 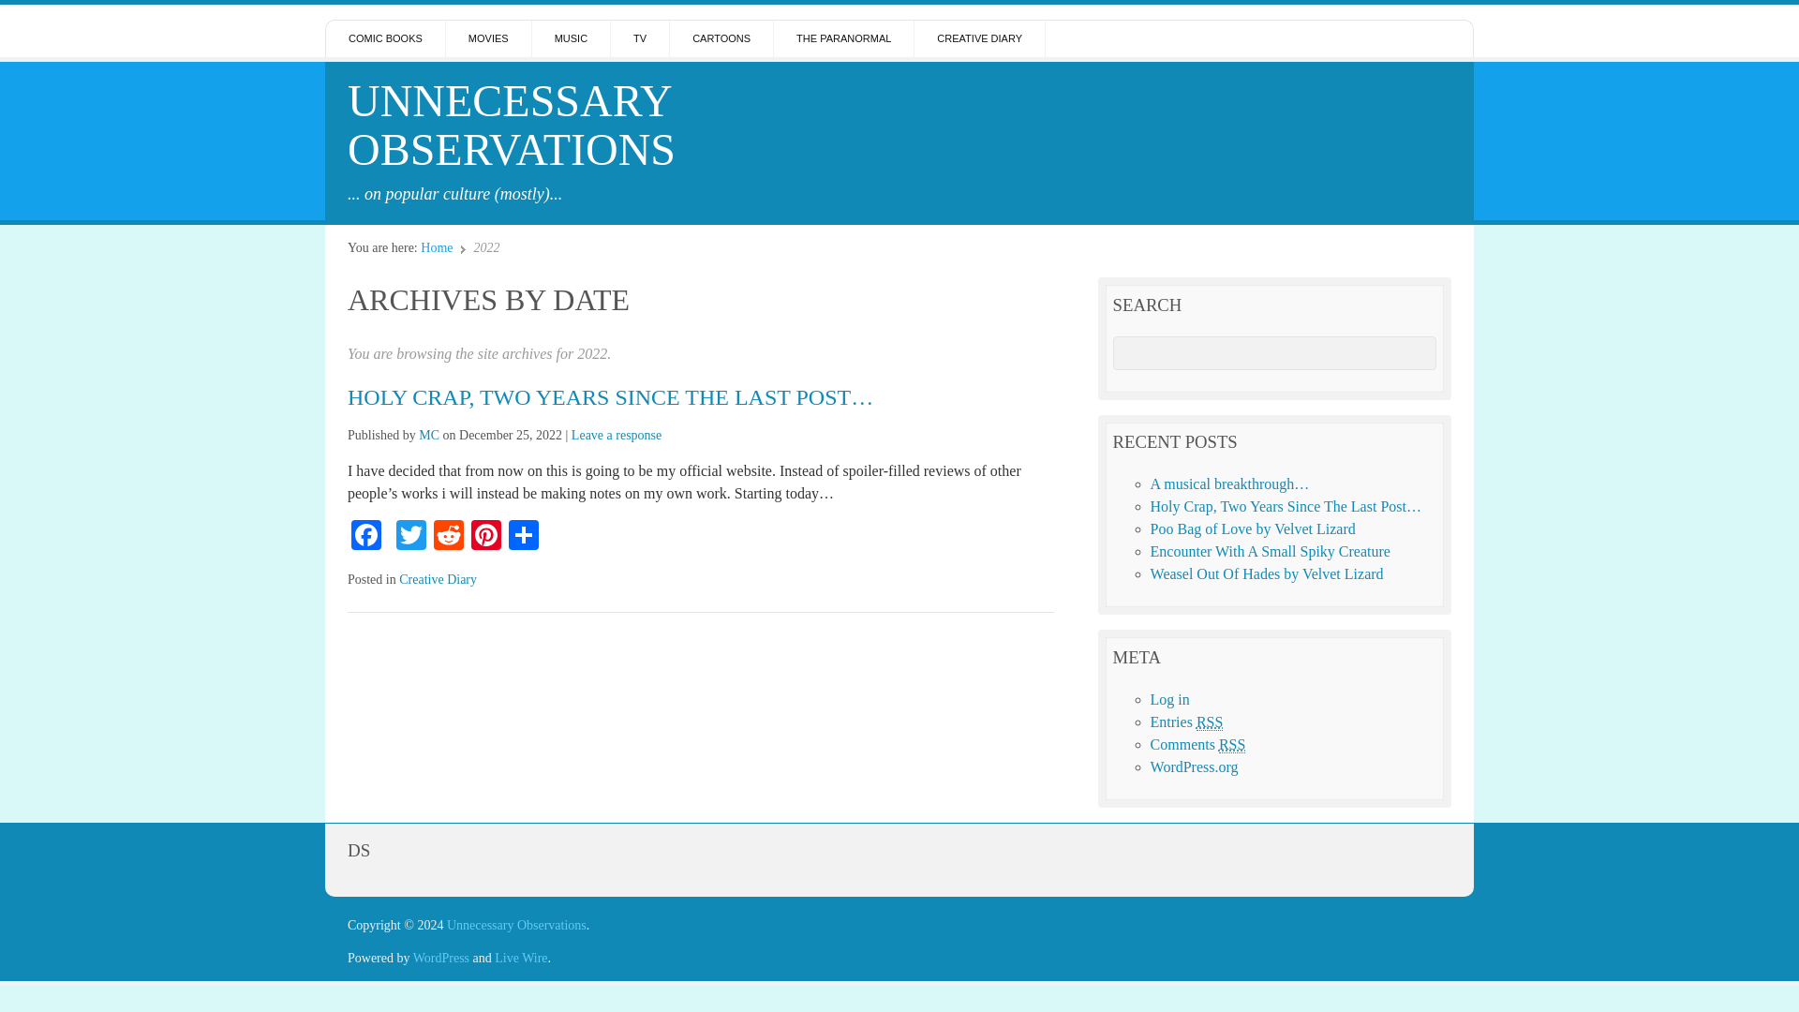 I want to click on Unnecessary Observations, so click(x=512, y=125).